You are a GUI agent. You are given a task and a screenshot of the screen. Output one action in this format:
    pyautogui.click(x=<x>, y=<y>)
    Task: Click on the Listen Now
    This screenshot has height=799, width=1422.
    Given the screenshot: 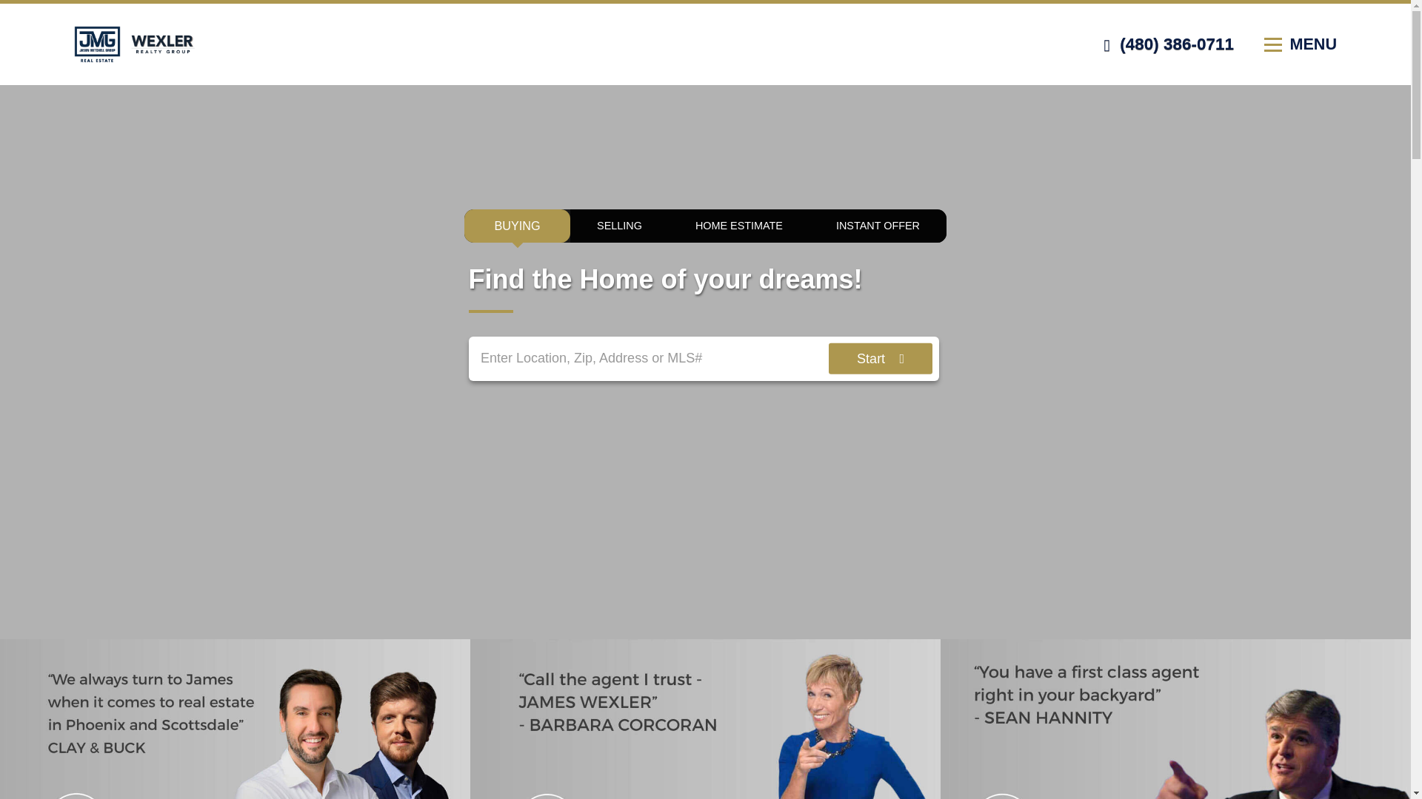 What is the action you would take?
    pyautogui.click(x=236, y=719)
    